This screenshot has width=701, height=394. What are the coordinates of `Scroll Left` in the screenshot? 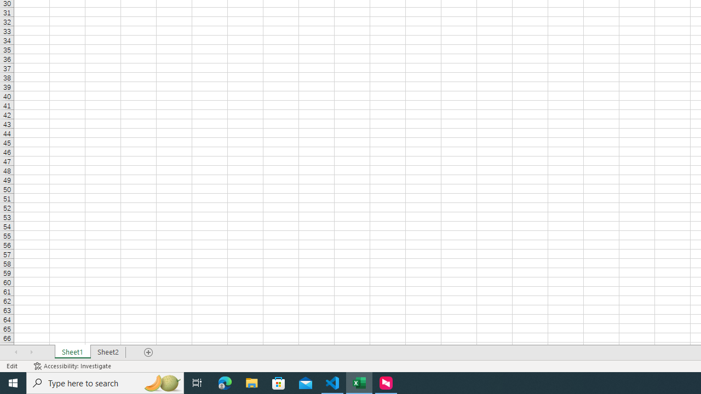 It's located at (16, 352).